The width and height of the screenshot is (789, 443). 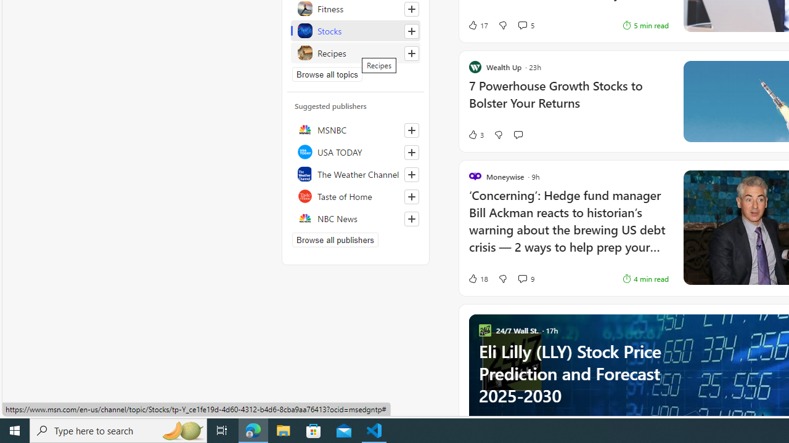 What do you see at coordinates (356, 174) in the screenshot?
I see `The Weather Channel` at bounding box center [356, 174].